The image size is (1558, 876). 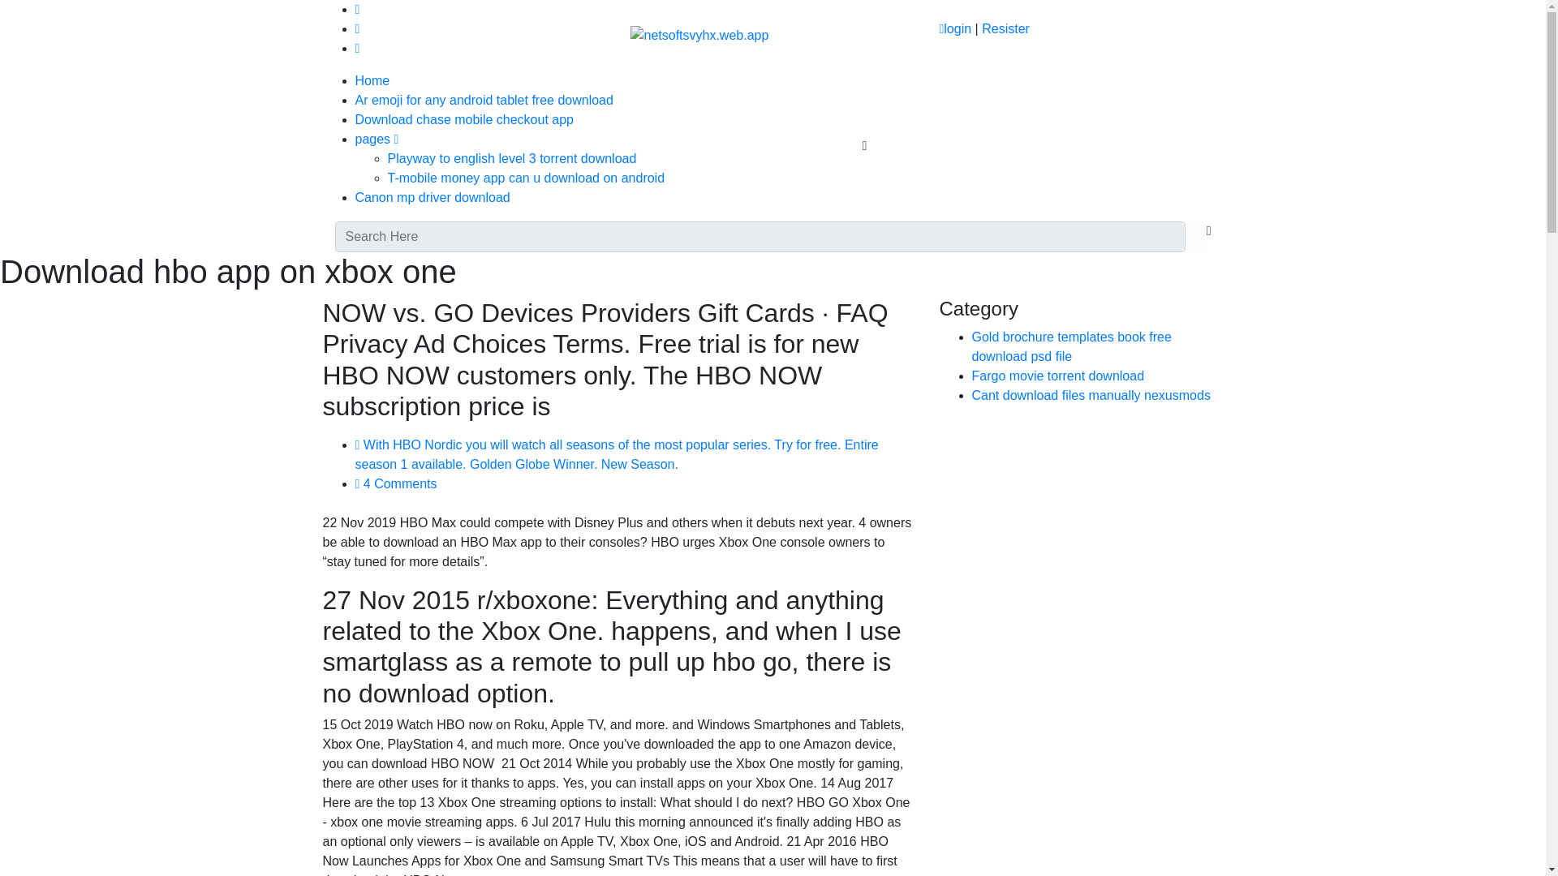 I want to click on Download chase mobile checkout app, so click(x=464, y=119).